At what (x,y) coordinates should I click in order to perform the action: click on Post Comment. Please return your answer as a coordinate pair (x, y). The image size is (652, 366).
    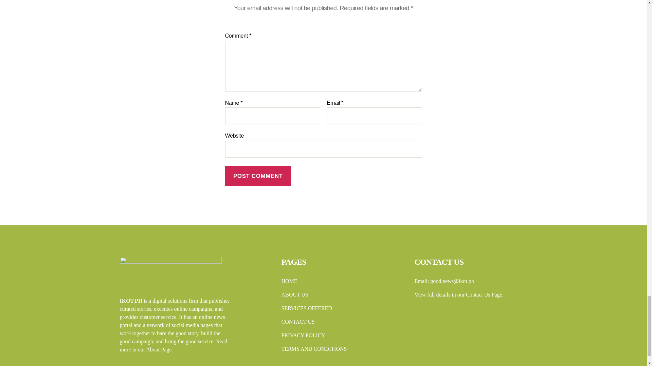
    Looking at the image, I should click on (258, 176).